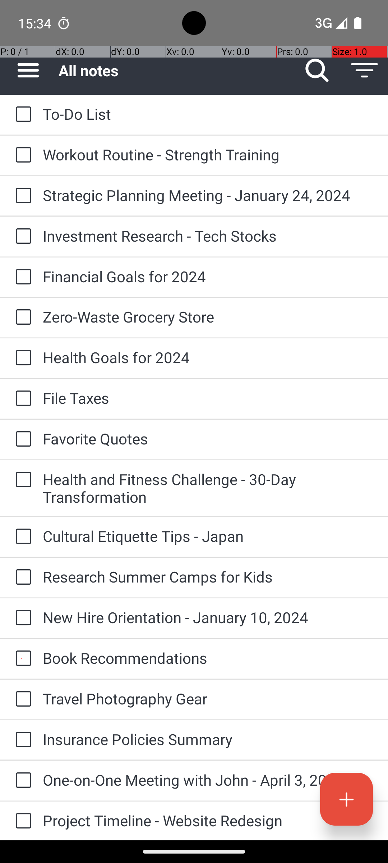 This screenshot has width=388, height=863. What do you see at coordinates (208, 316) in the screenshot?
I see `Zero-Waste Grocery Store` at bounding box center [208, 316].